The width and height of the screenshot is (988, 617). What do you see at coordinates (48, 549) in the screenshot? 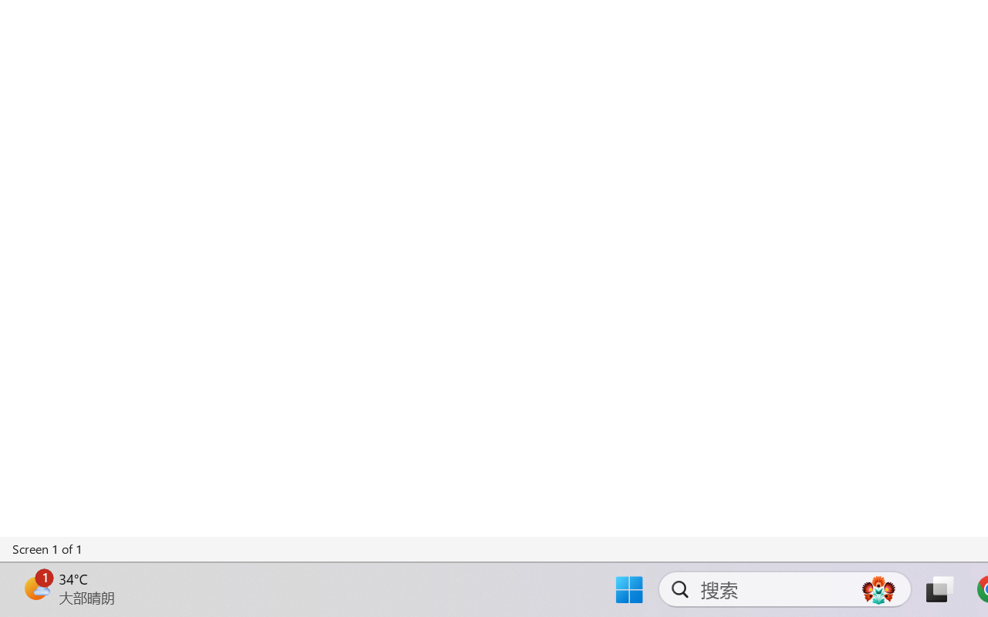
I see `Page Number Screen 1 of 1 ` at bounding box center [48, 549].